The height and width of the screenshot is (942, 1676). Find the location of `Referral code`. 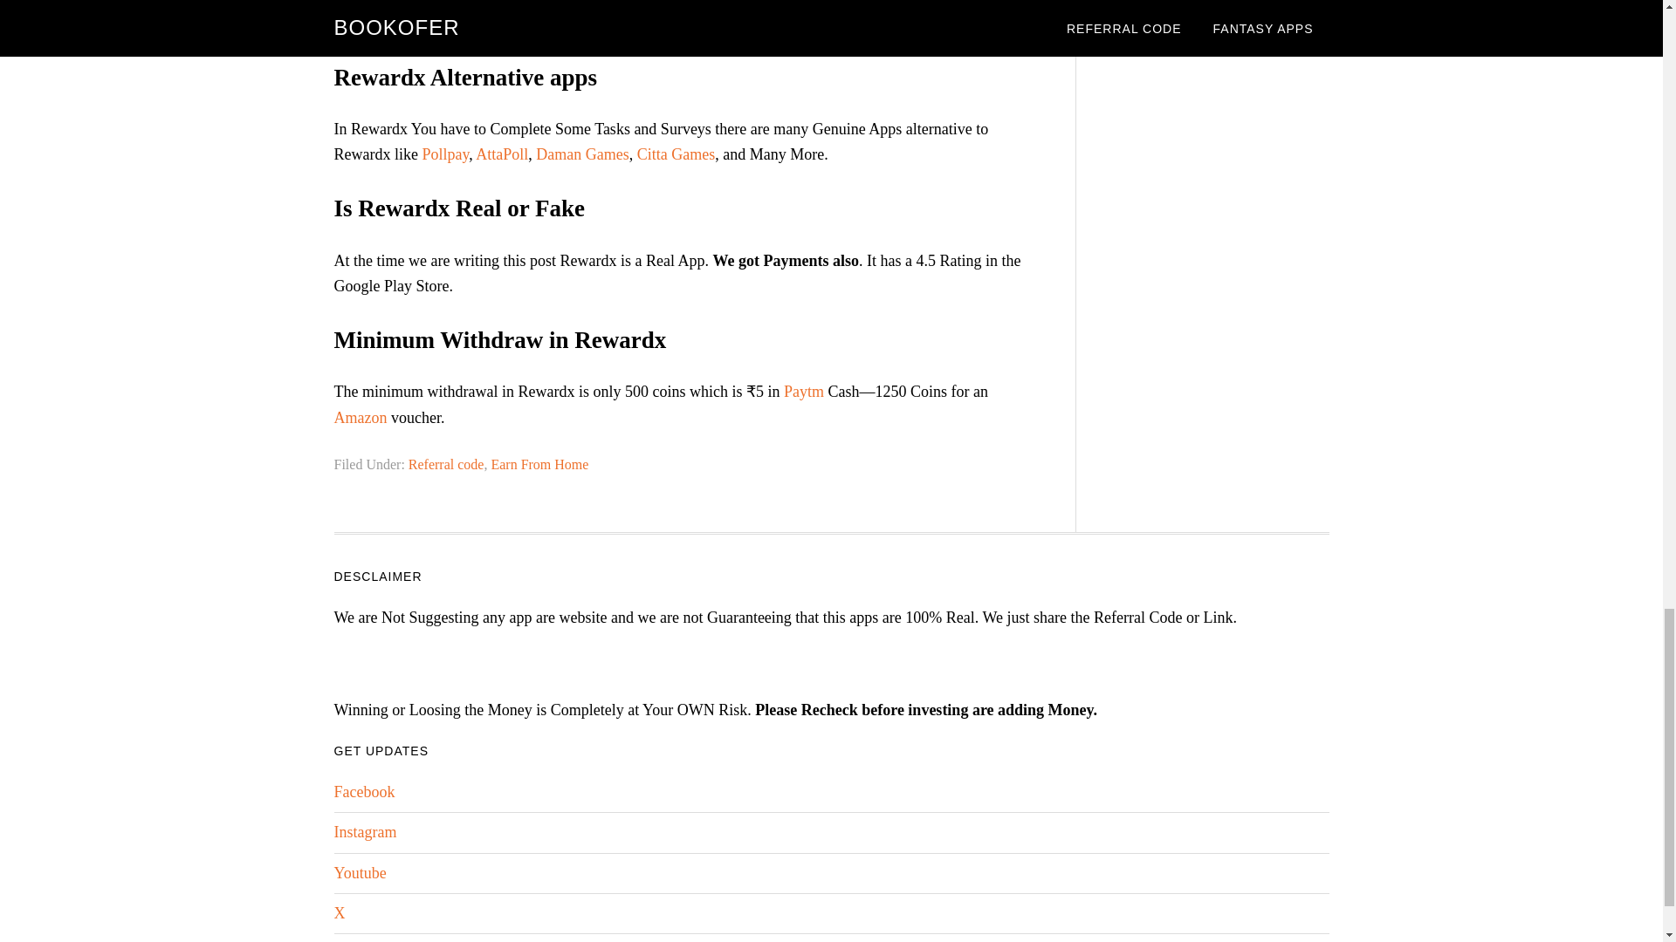

Referral code is located at coordinates (446, 464).